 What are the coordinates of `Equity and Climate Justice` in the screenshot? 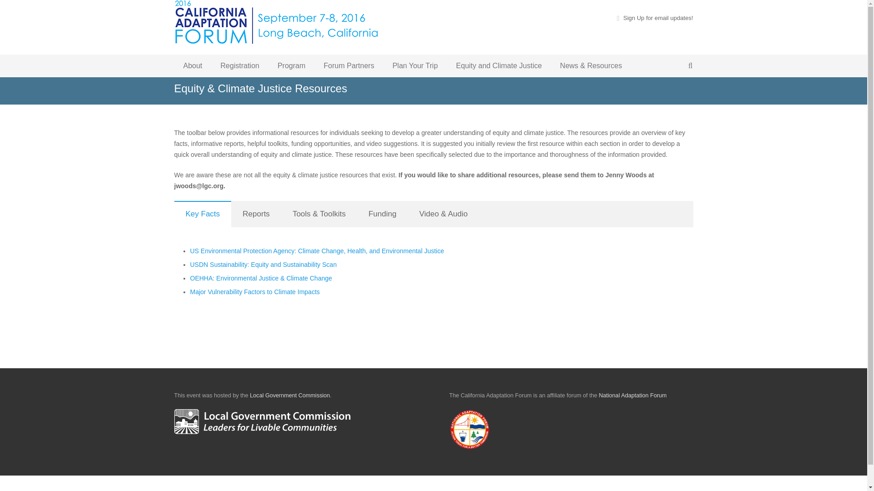 It's located at (499, 65).